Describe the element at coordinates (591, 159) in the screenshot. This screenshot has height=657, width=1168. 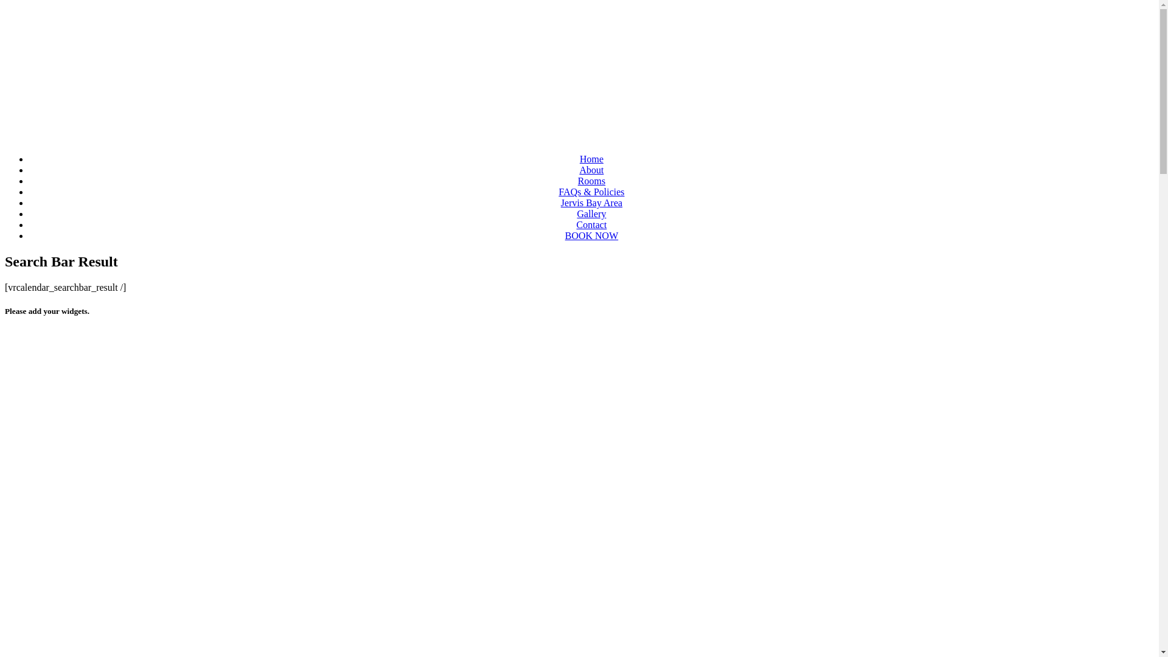
I see `Home` at that location.